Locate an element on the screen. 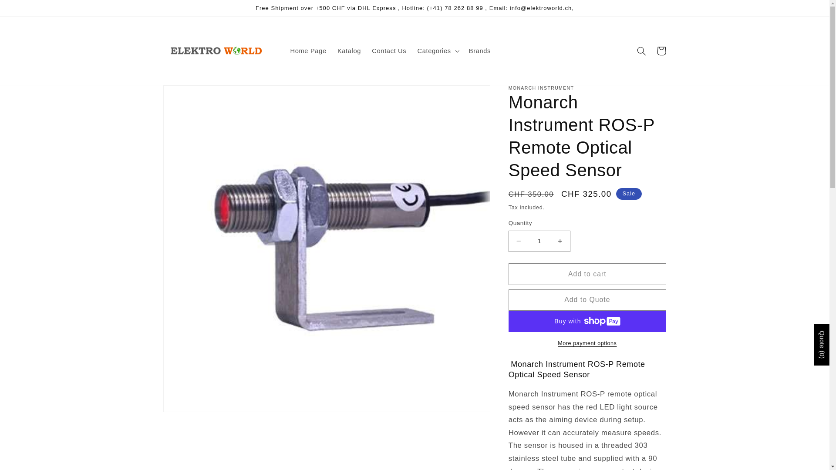 The width and height of the screenshot is (836, 470). Skip to content is located at coordinates (27, 10).